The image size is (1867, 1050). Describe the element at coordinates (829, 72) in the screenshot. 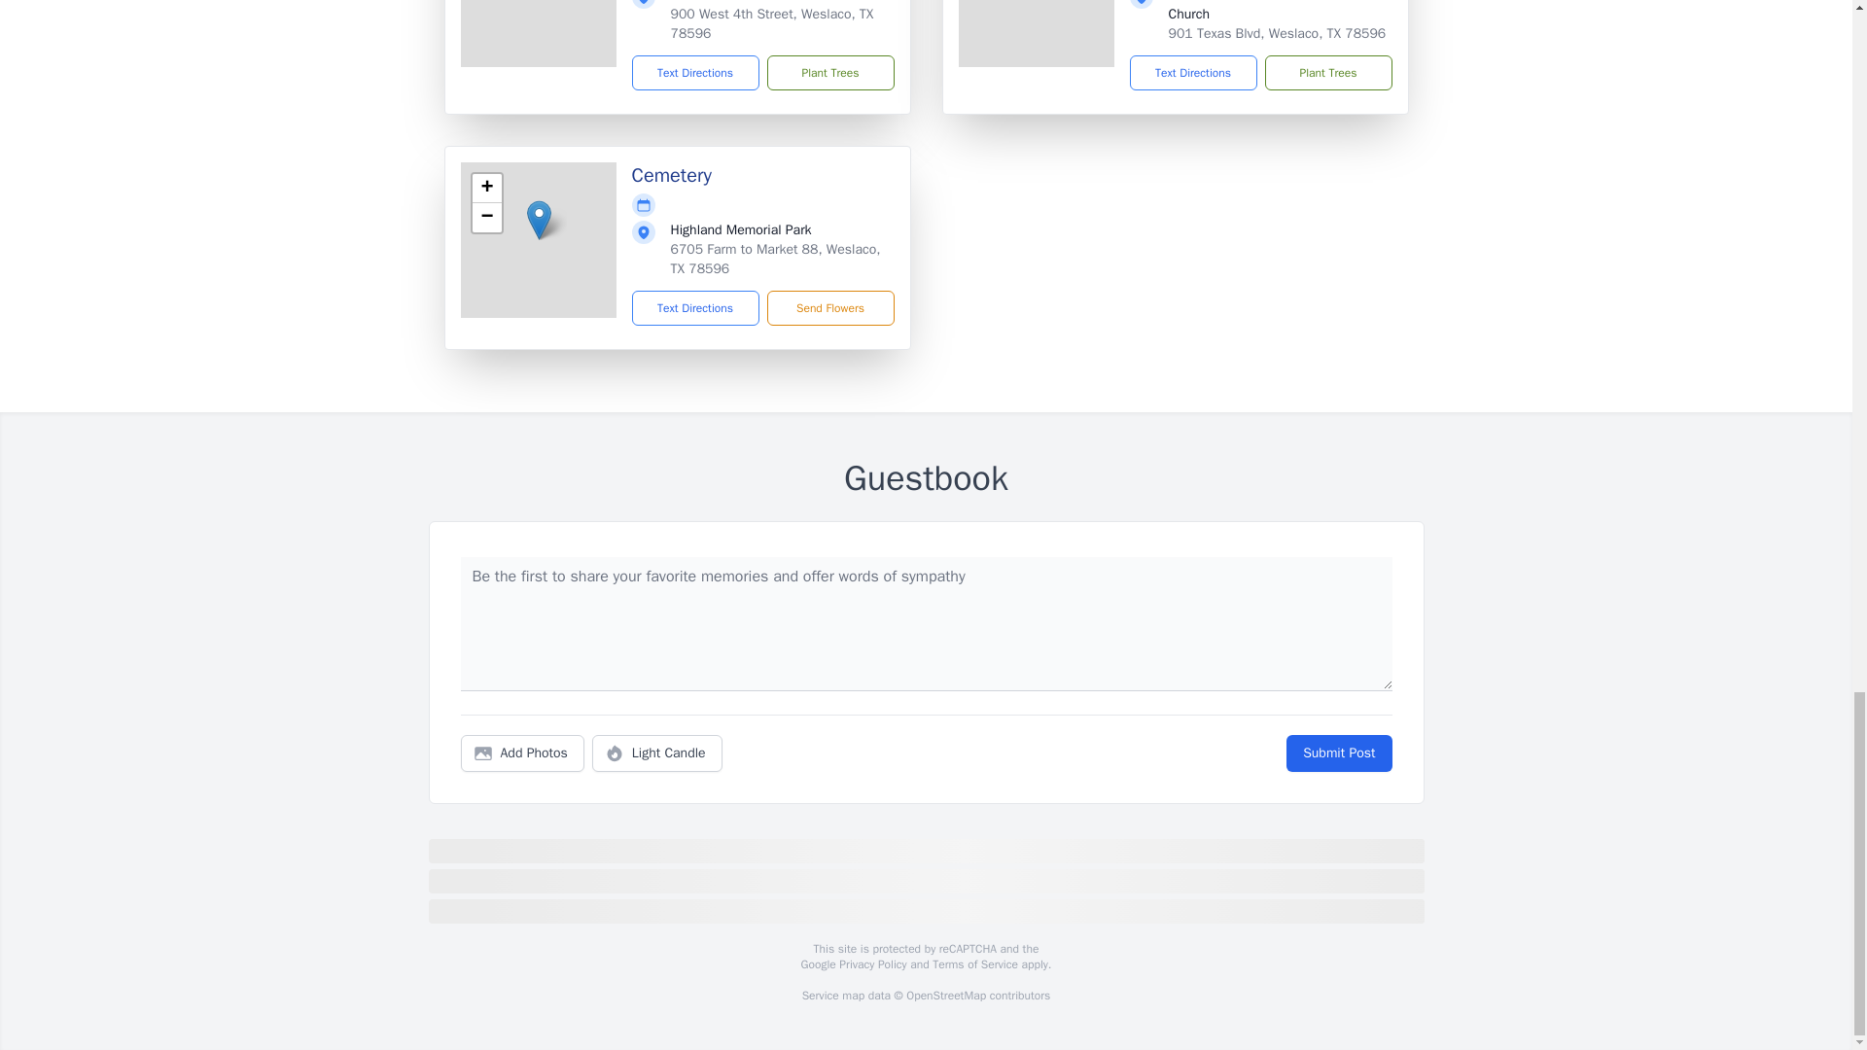

I see `Plant Trees` at that location.